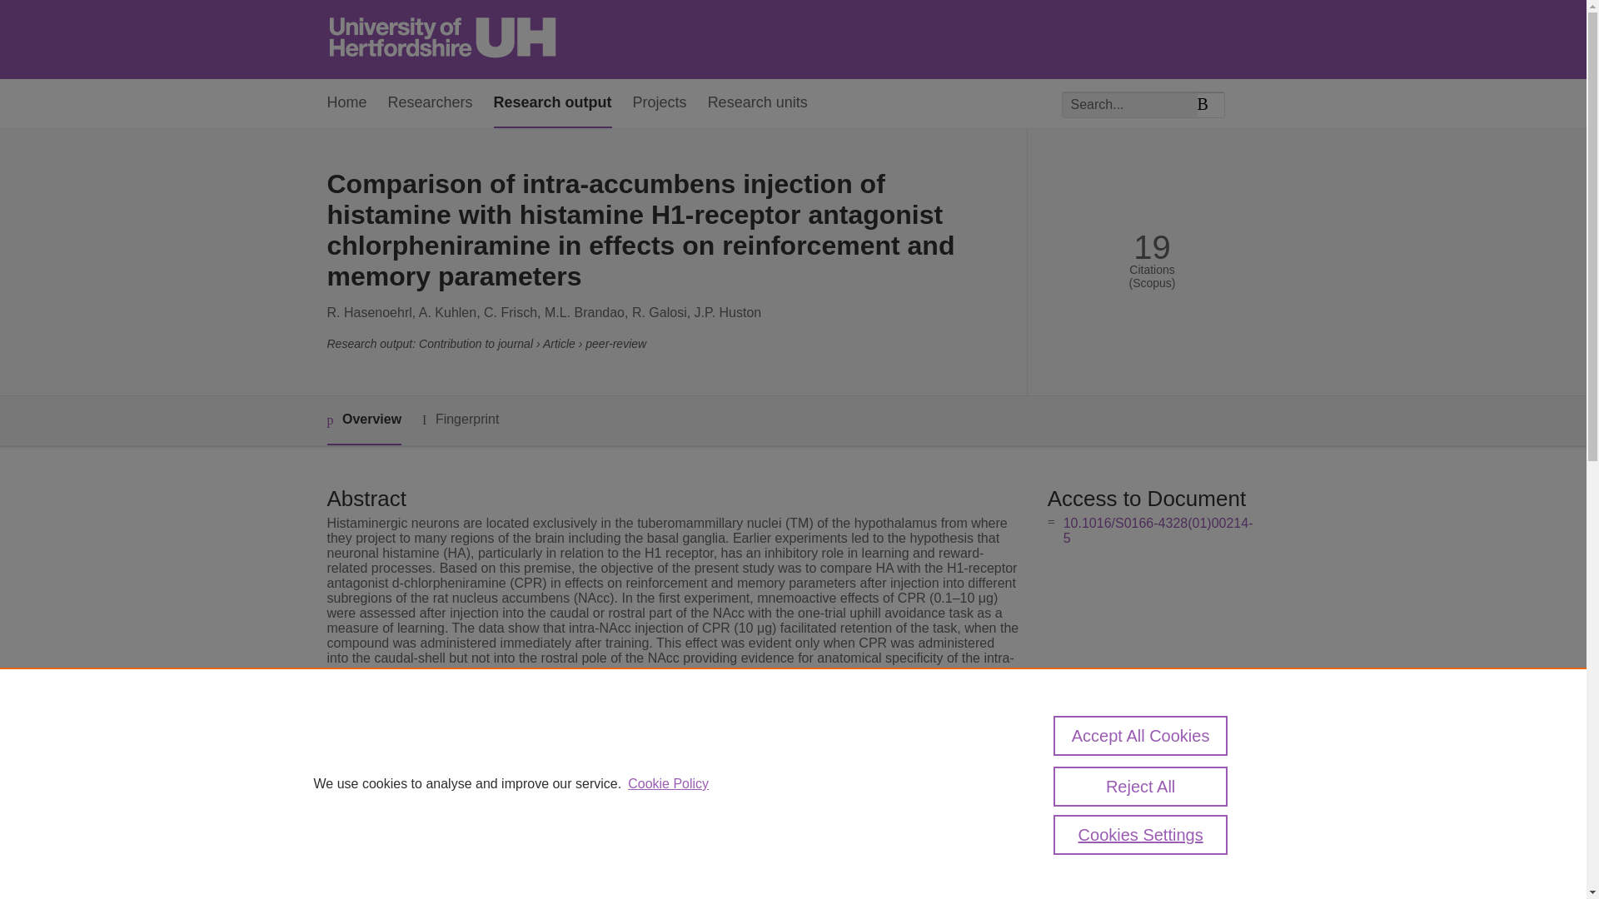  Describe the element at coordinates (363, 420) in the screenshot. I see `Overview` at that location.